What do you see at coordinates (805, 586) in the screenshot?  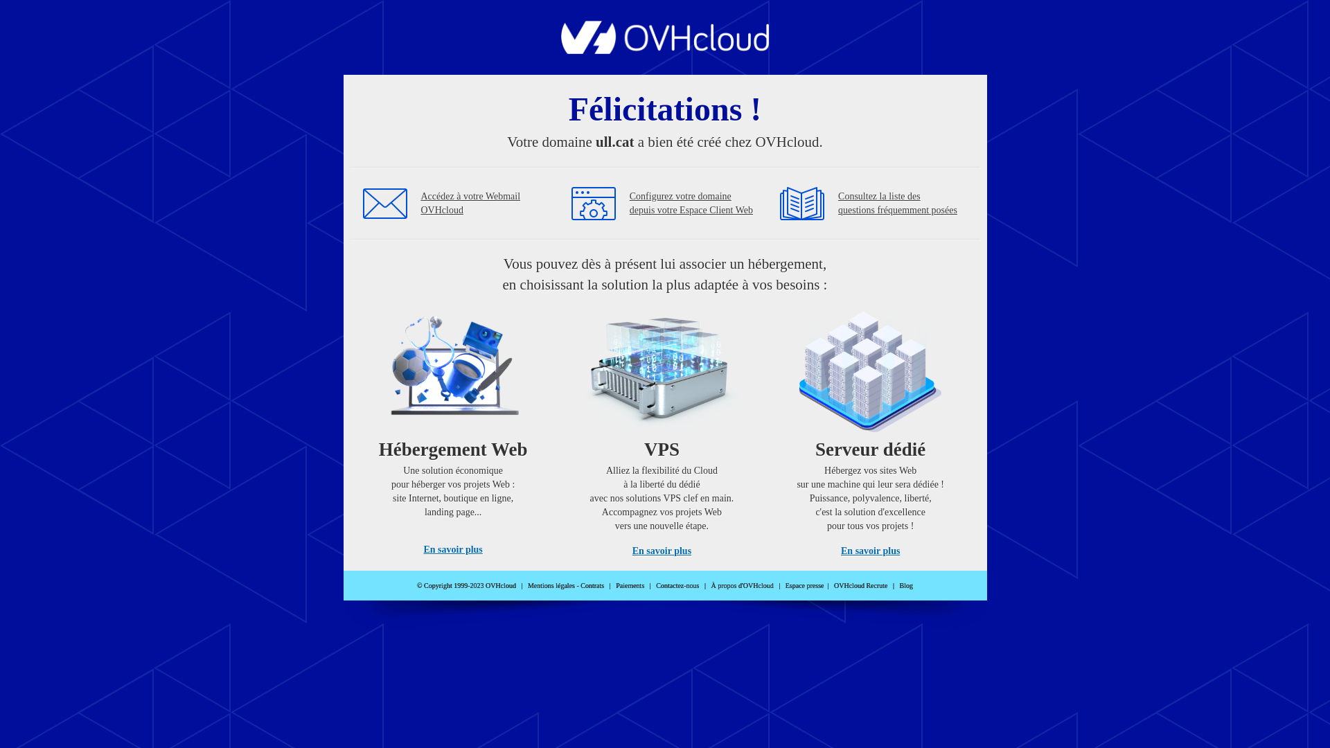 I see `Espace presse` at bounding box center [805, 586].